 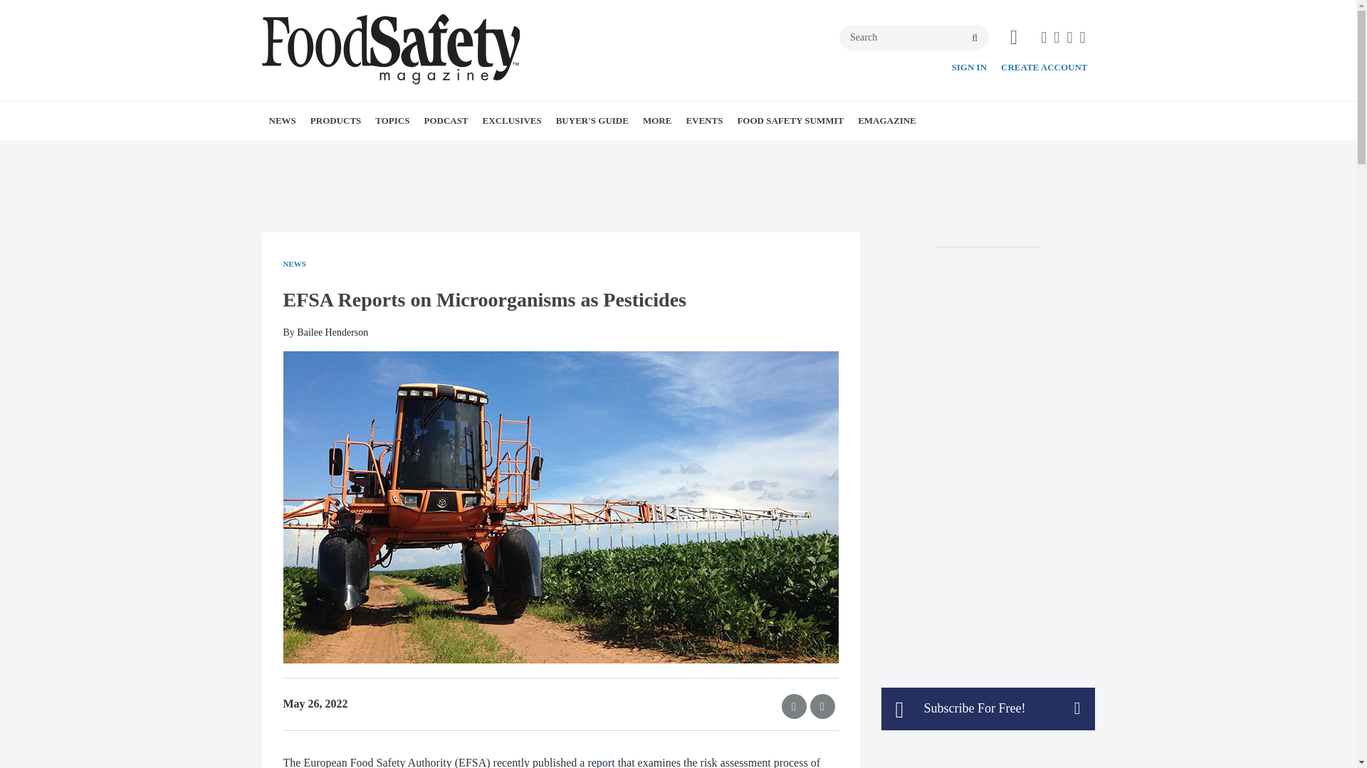 I want to click on Search, so click(x=913, y=37).